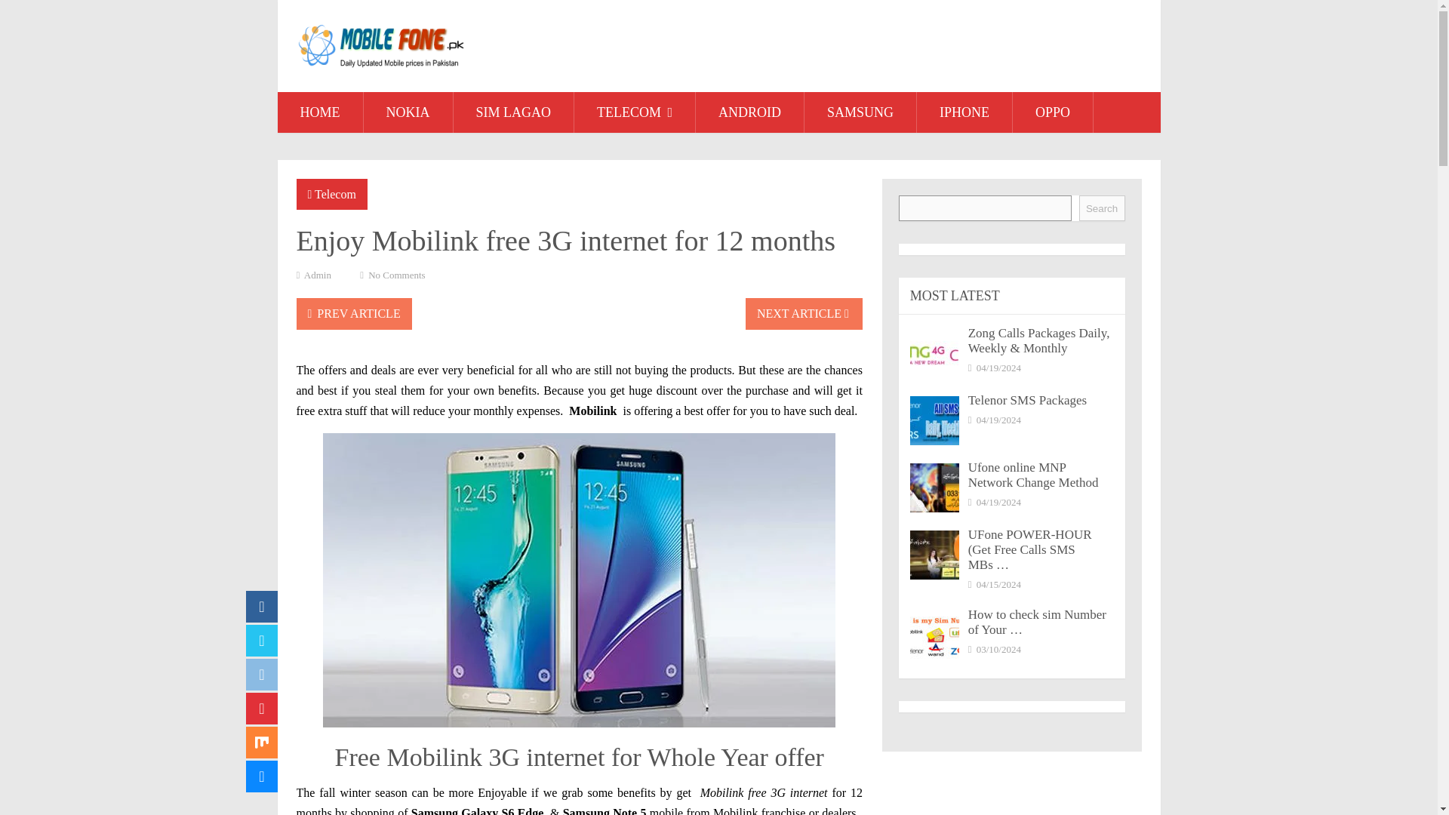 The image size is (1449, 815). Describe the element at coordinates (513, 112) in the screenshot. I see `SIM LAGAO` at that location.